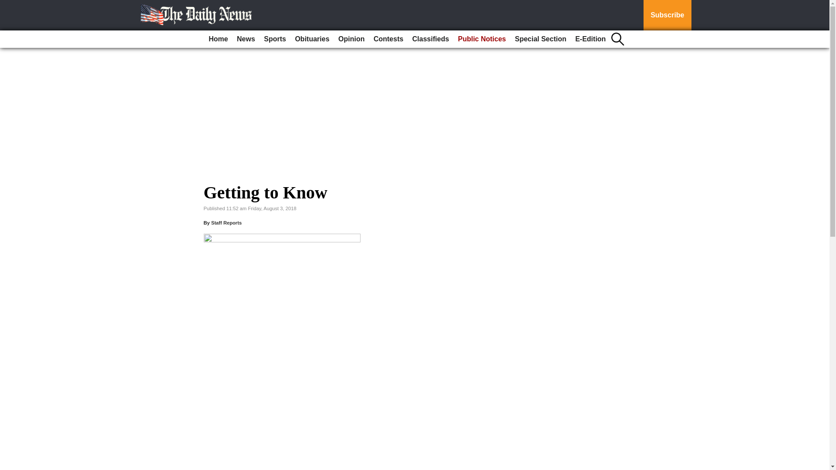 This screenshot has width=836, height=470. Describe the element at coordinates (246, 39) in the screenshot. I see `News` at that location.